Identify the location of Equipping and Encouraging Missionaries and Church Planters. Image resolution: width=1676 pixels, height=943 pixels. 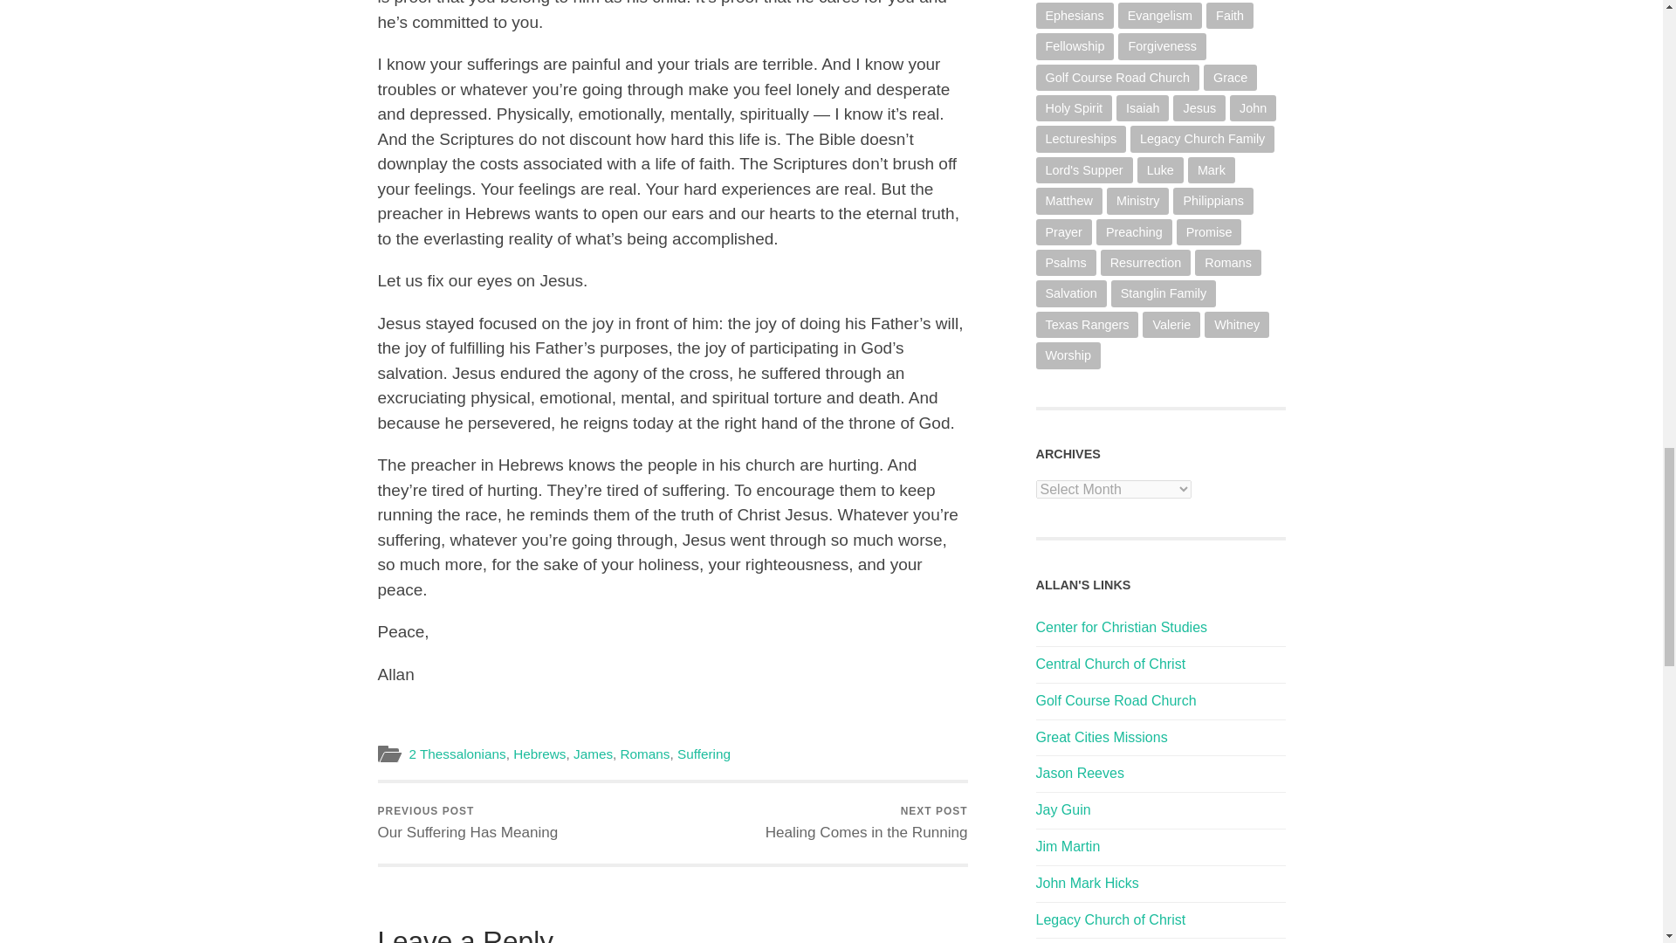
(1116, 700).